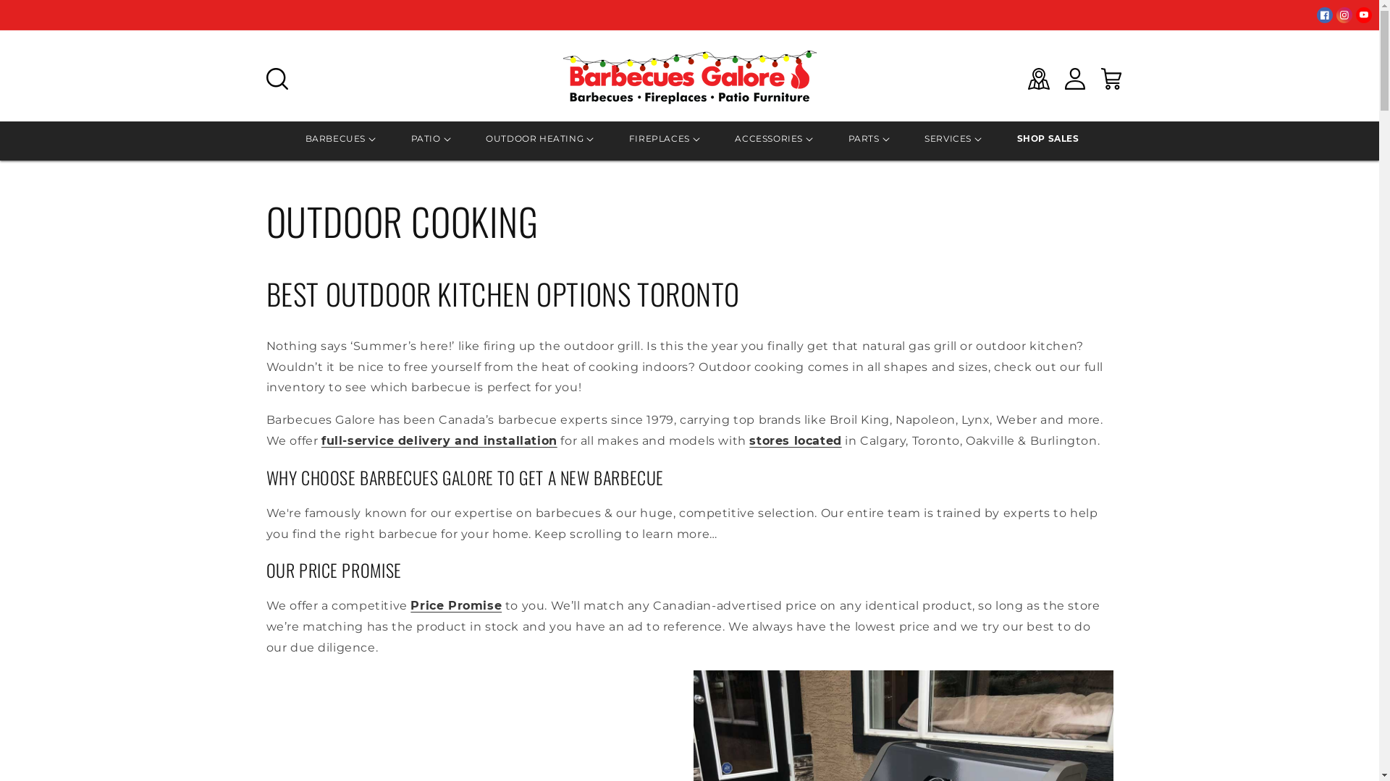 The height and width of the screenshot is (781, 1390). I want to click on PARTS, so click(864, 139).